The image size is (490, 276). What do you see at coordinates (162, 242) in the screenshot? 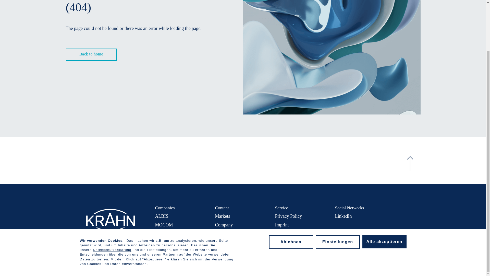
I see `WIPAG` at bounding box center [162, 242].